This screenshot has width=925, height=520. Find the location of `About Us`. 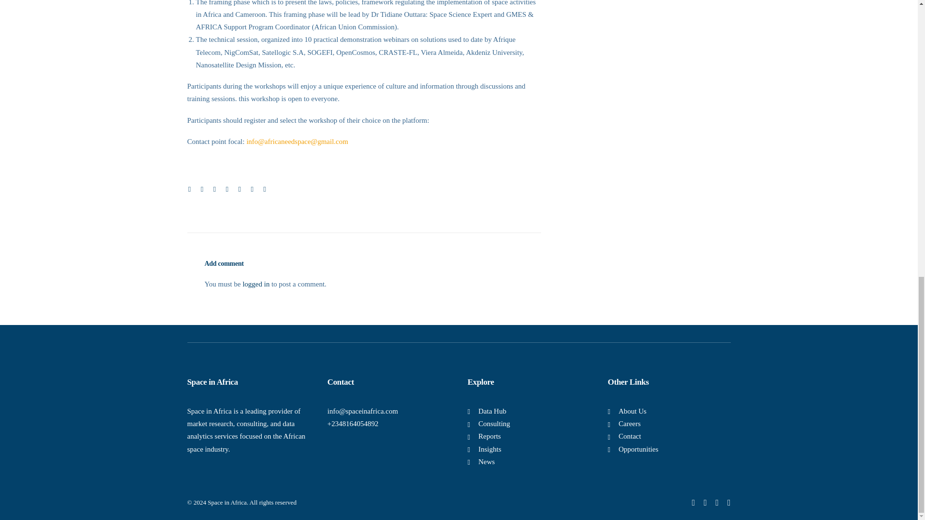

About Us is located at coordinates (633, 411).